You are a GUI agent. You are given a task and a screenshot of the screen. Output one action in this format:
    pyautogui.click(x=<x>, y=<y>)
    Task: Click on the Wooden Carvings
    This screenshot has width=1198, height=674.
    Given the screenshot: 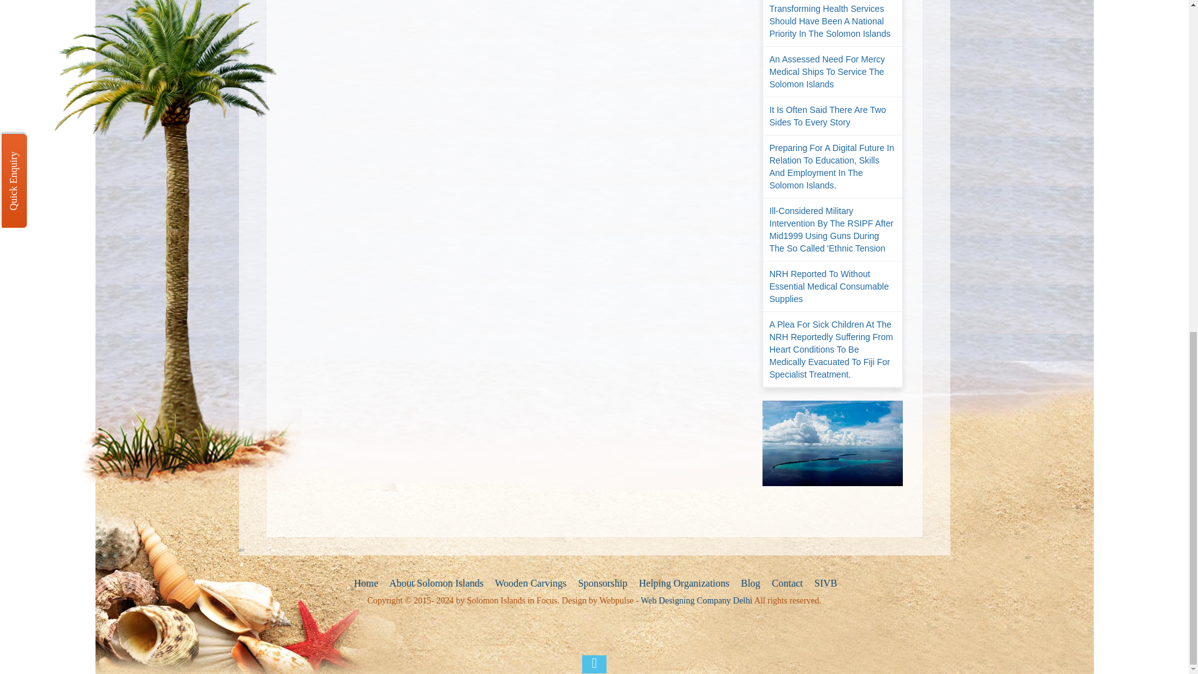 What is the action you would take?
    pyautogui.click(x=529, y=584)
    